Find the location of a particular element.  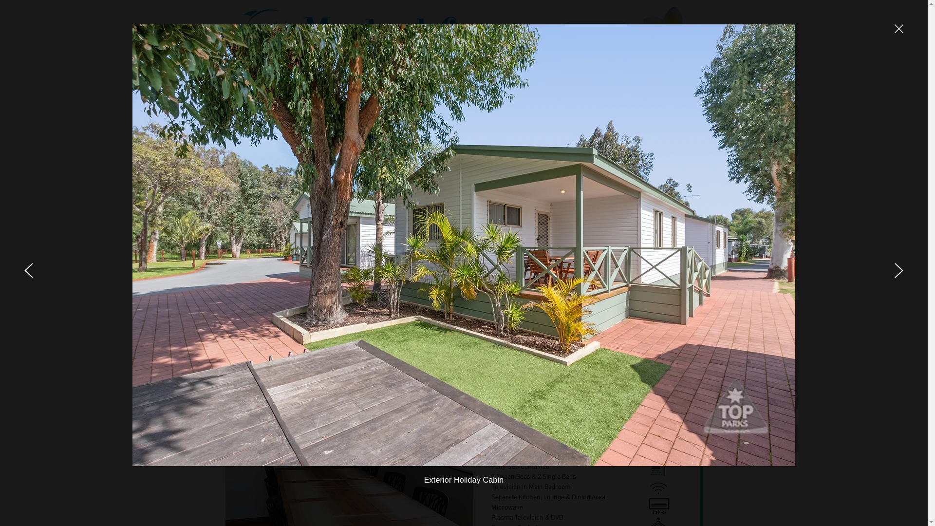

BOOK NOW is located at coordinates (595, 42).